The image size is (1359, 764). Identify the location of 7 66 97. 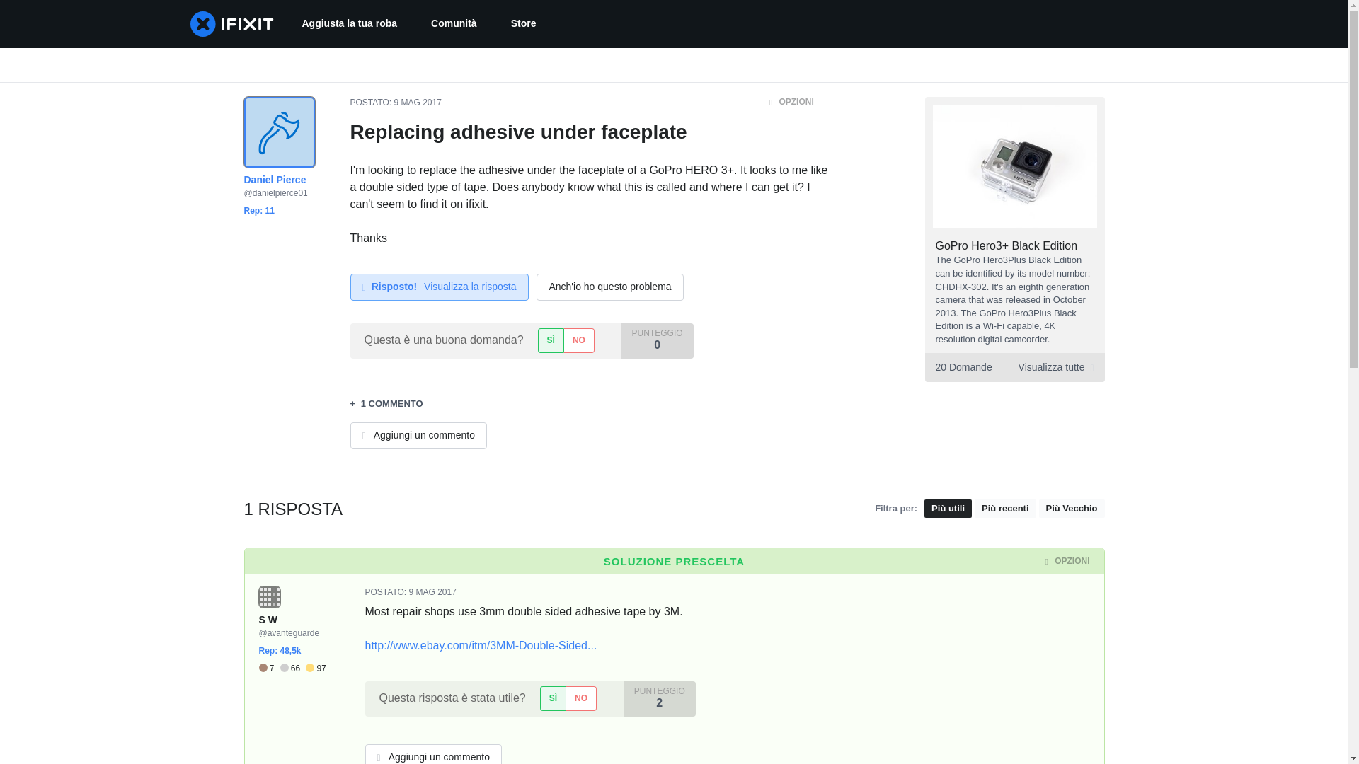
(292, 668).